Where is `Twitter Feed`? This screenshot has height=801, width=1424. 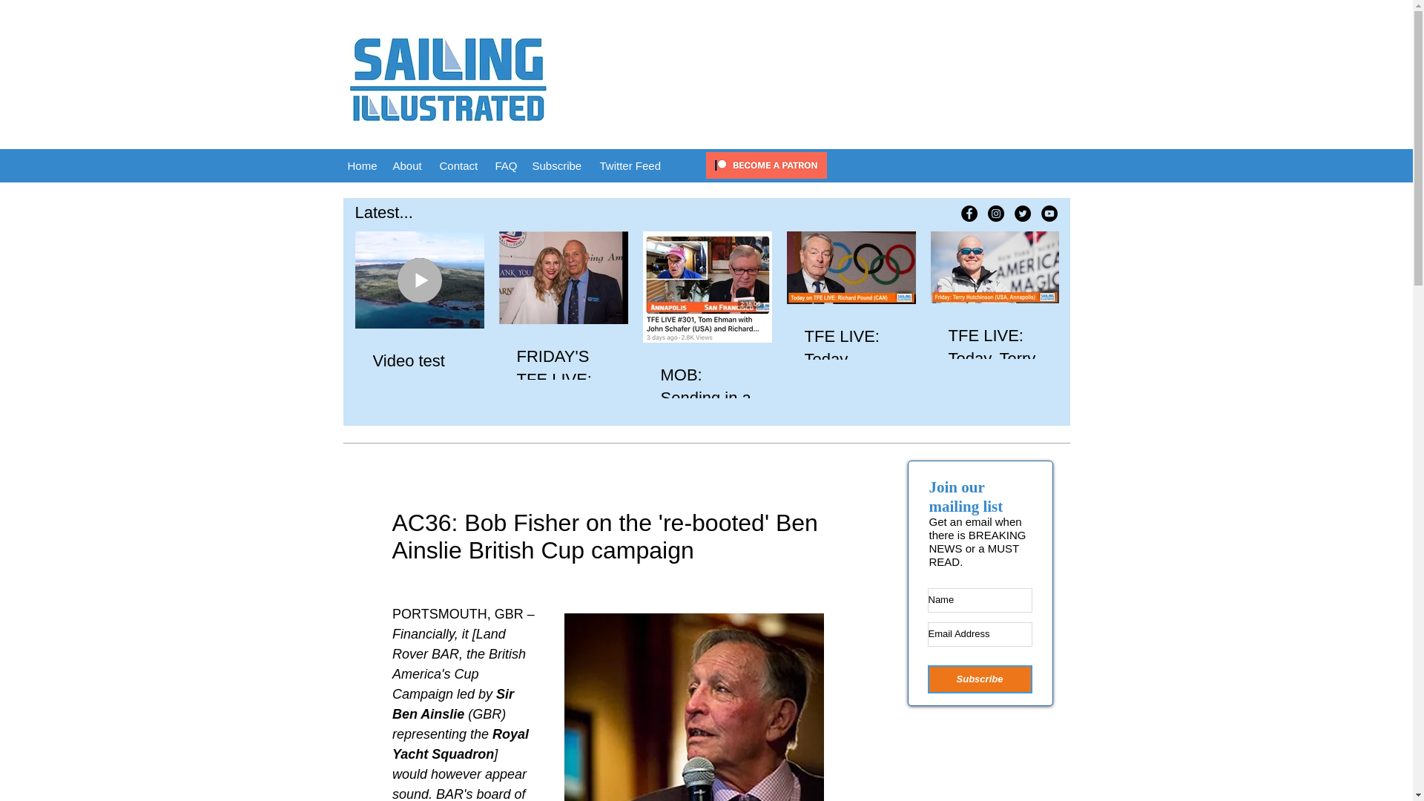 Twitter Feed is located at coordinates (631, 165).